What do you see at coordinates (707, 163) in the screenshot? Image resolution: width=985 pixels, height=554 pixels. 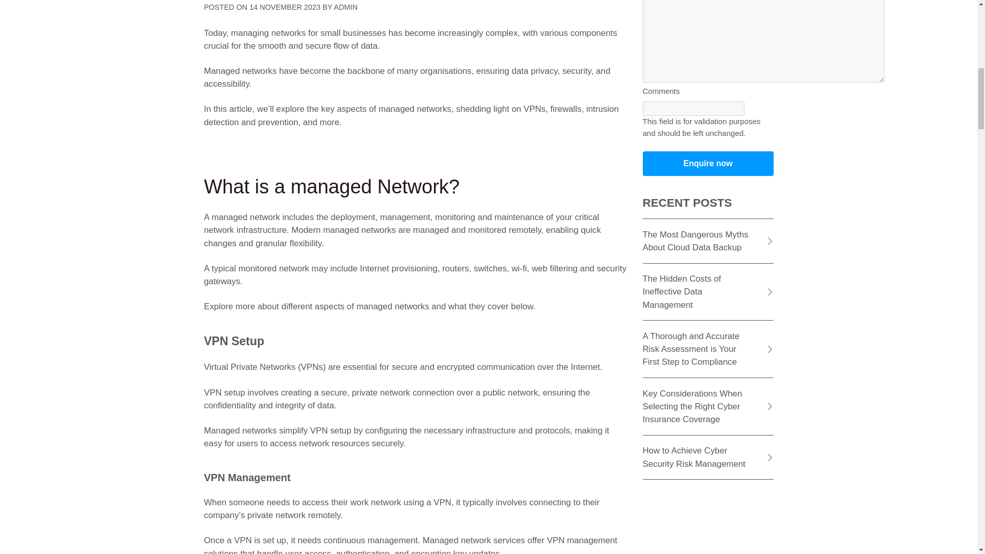 I see `Enquire now` at bounding box center [707, 163].